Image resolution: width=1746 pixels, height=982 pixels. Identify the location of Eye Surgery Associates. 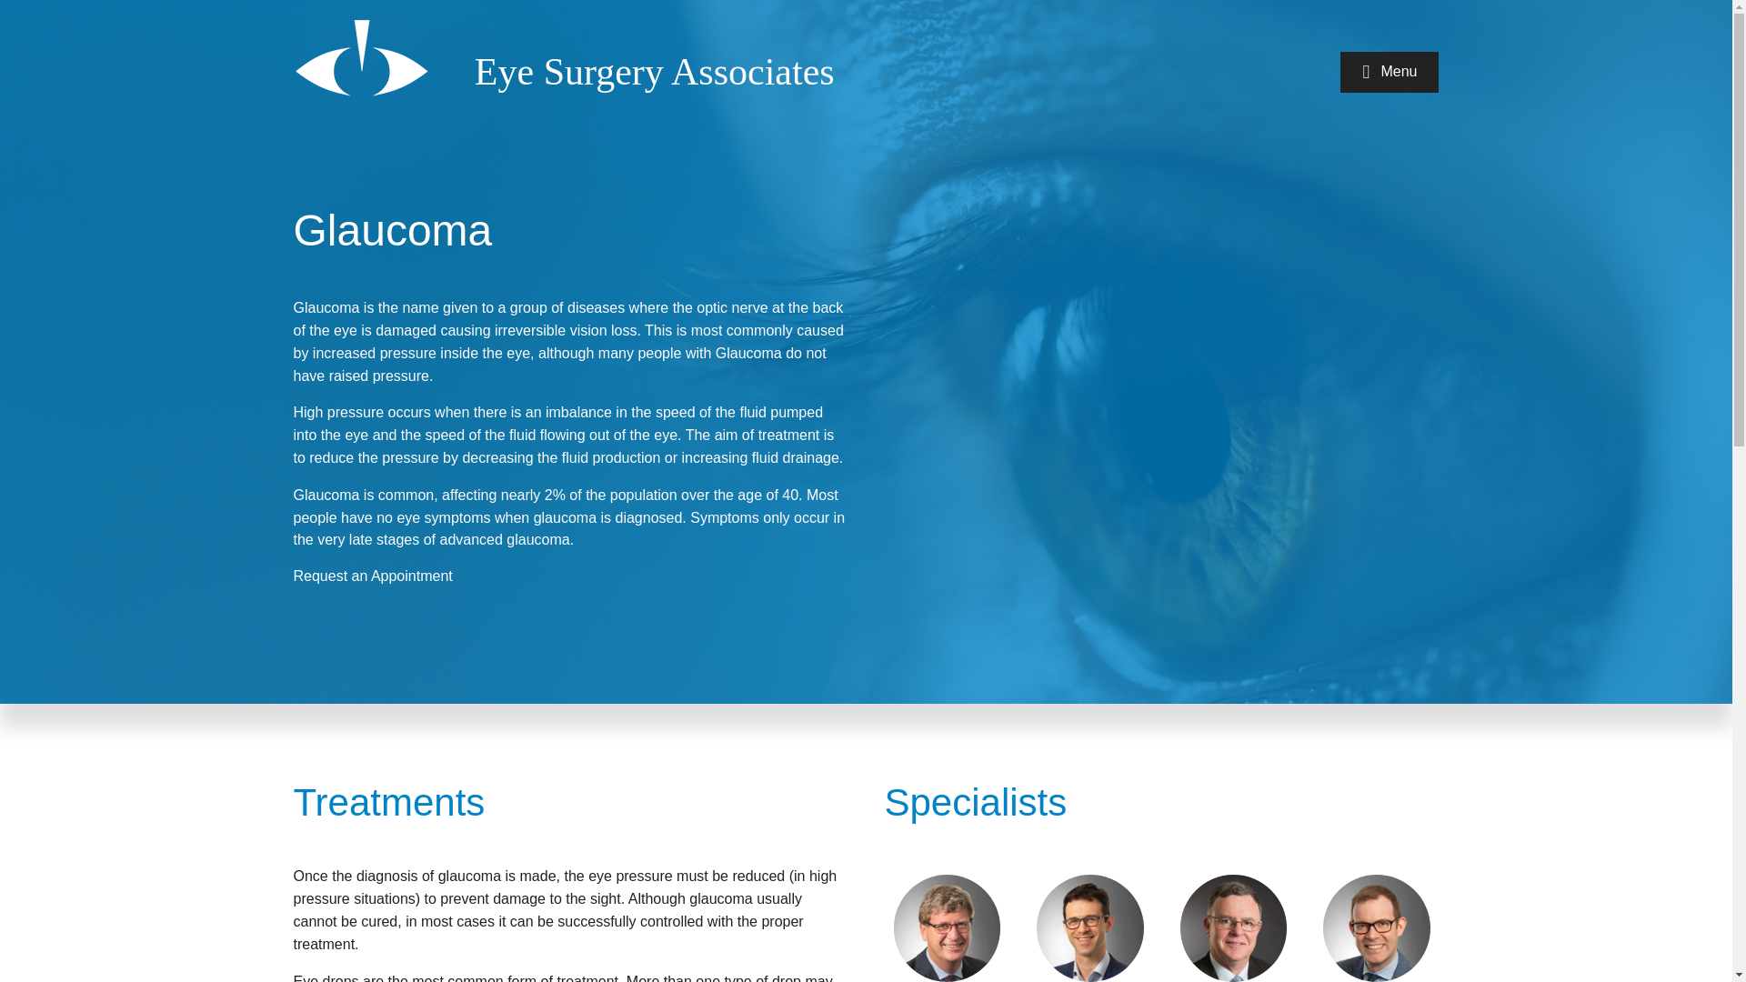
(655, 71).